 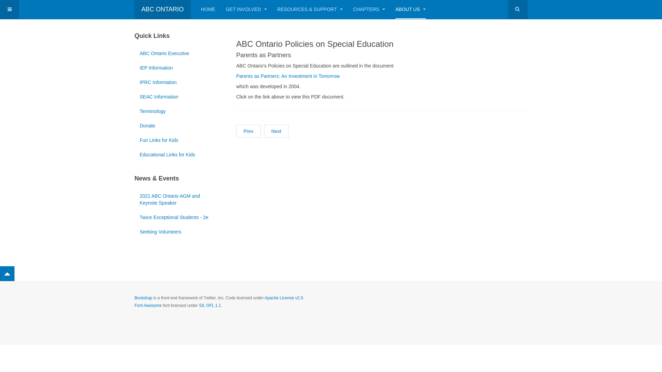 What do you see at coordinates (411, 10) in the screenshot?
I see `ABOUT US` at bounding box center [411, 10].